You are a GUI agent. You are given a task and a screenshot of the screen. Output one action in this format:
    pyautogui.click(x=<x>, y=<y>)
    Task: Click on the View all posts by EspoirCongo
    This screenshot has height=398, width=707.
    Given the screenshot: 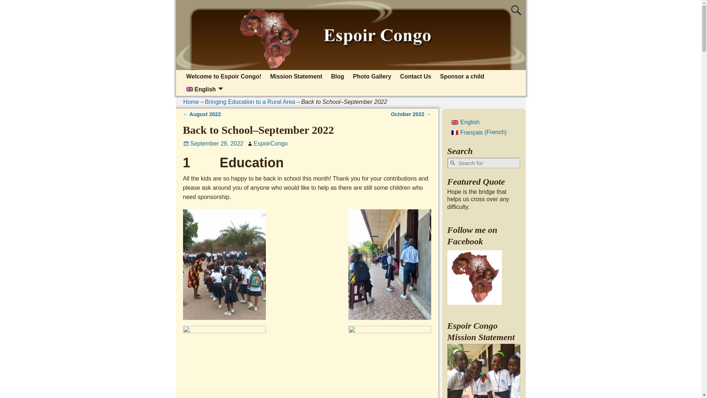 What is the action you would take?
    pyautogui.click(x=271, y=144)
    